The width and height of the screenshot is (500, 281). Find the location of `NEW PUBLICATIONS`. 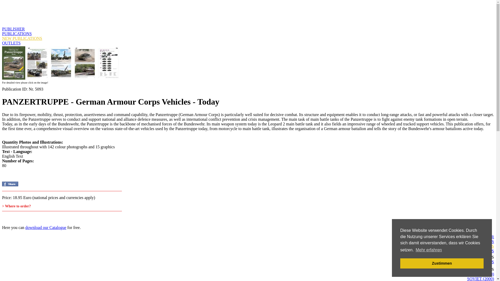

NEW PUBLICATIONS is located at coordinates (22, 38).